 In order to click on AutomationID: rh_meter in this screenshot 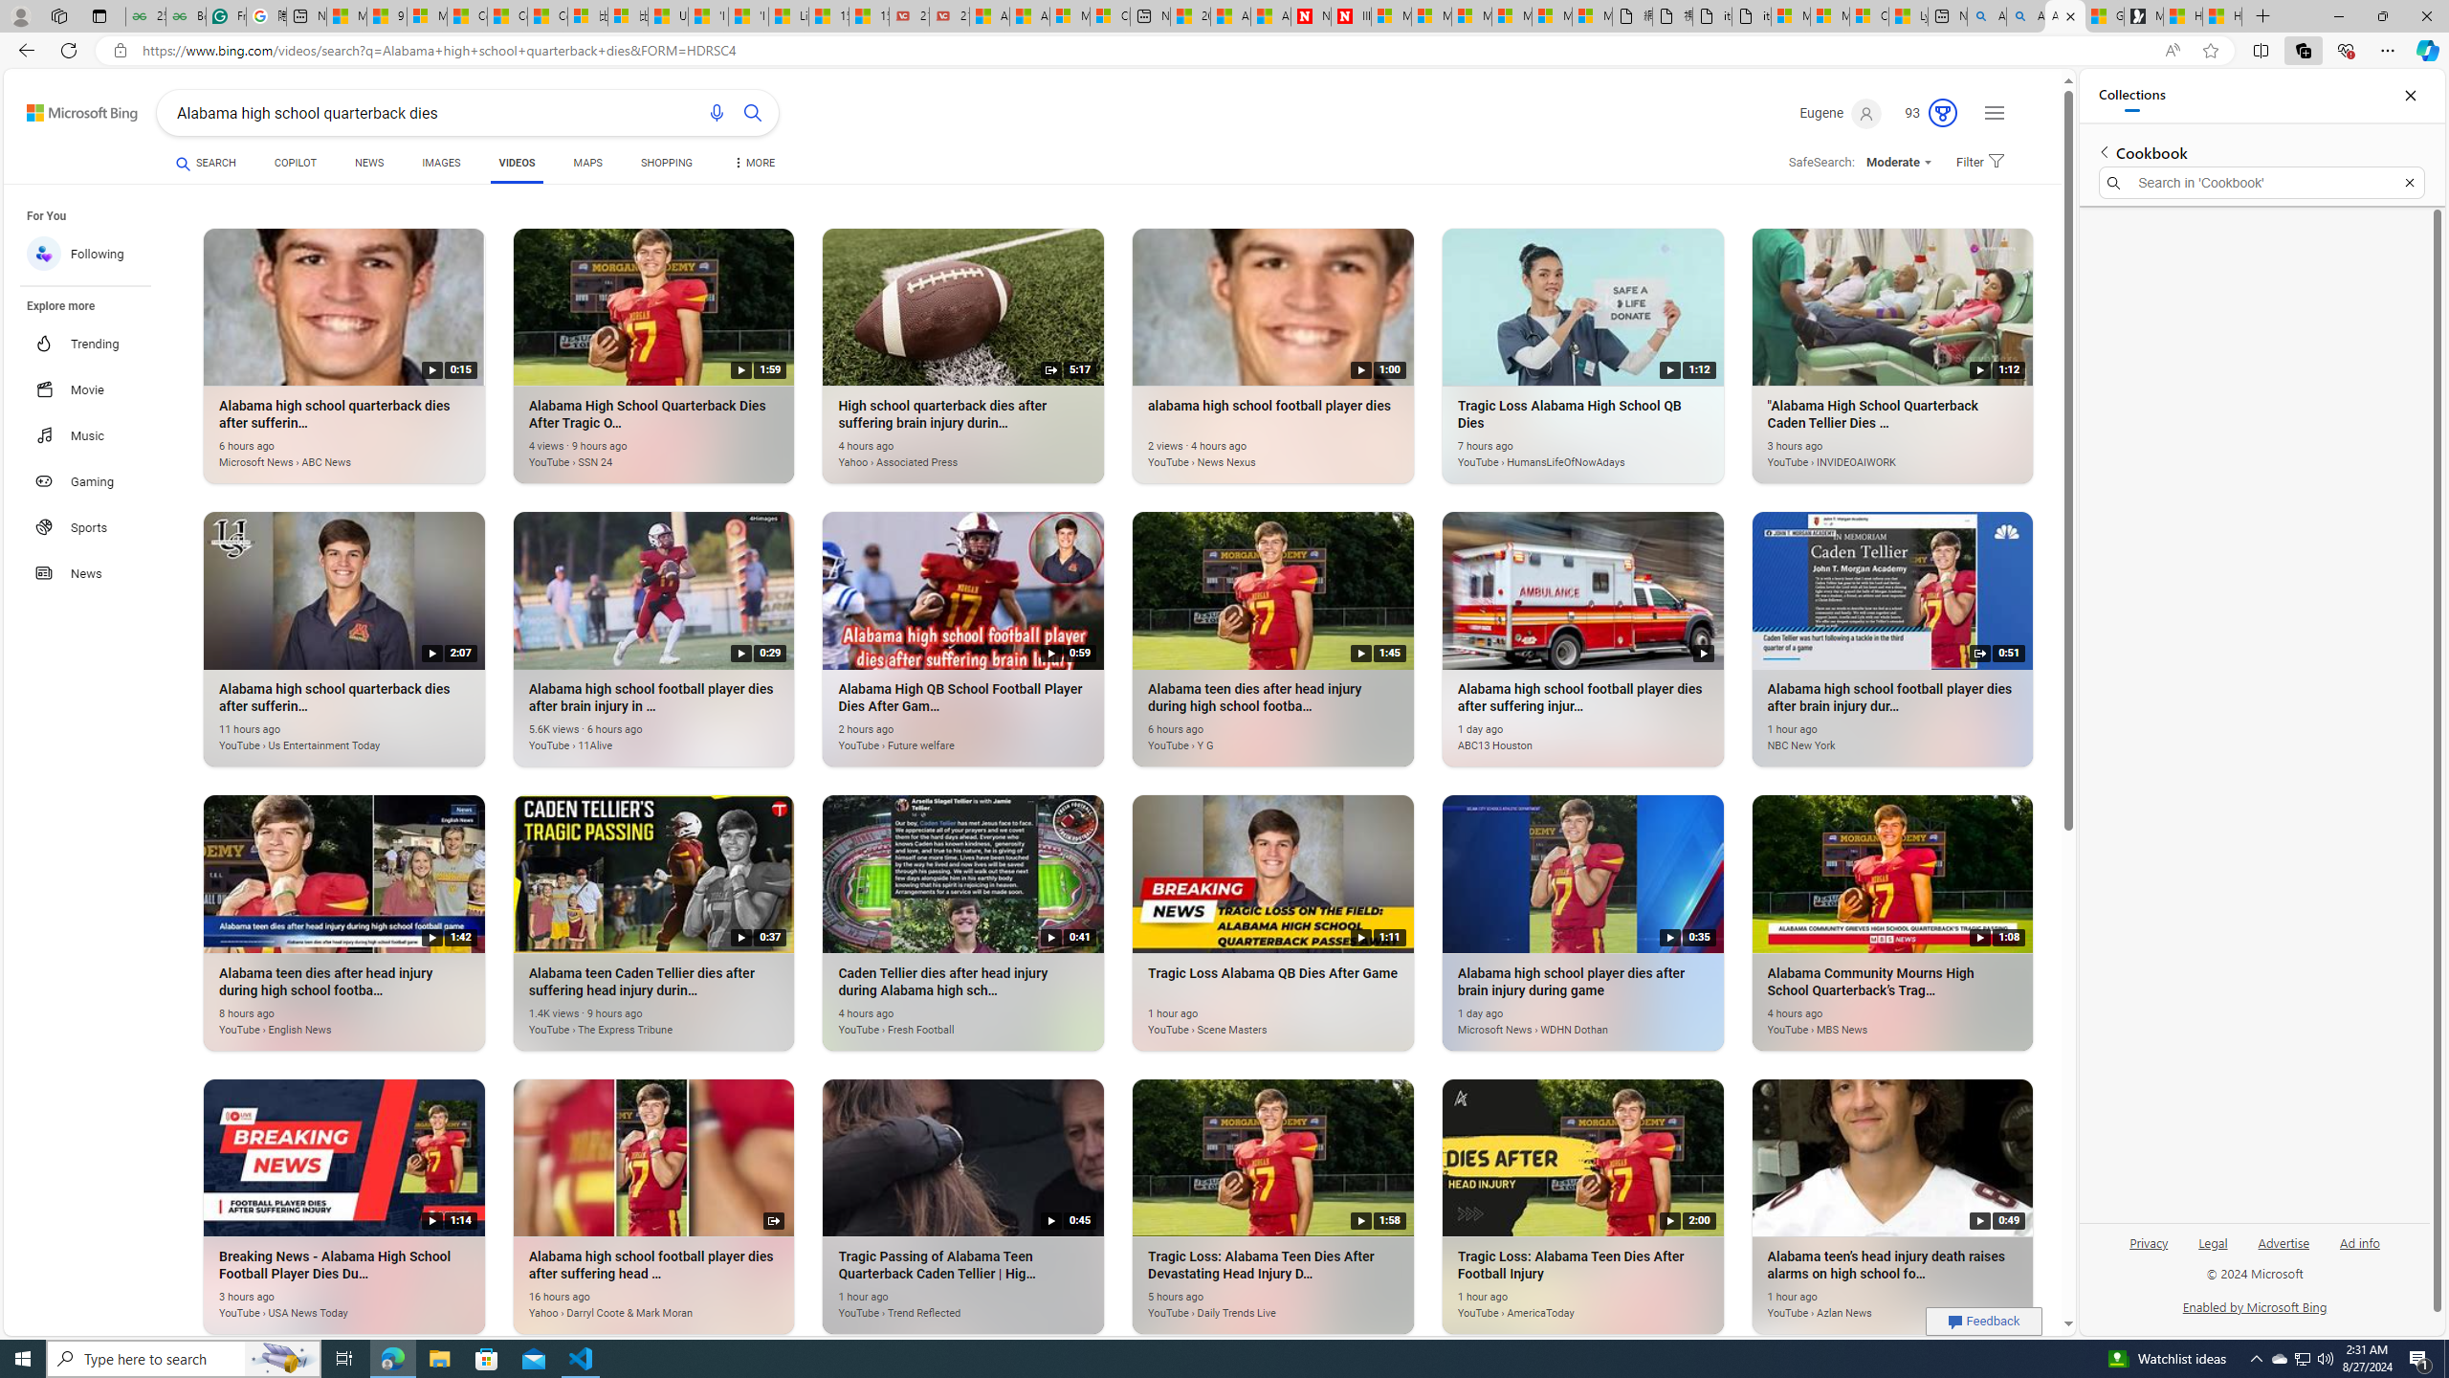, I will do `click(1943, 113)`.